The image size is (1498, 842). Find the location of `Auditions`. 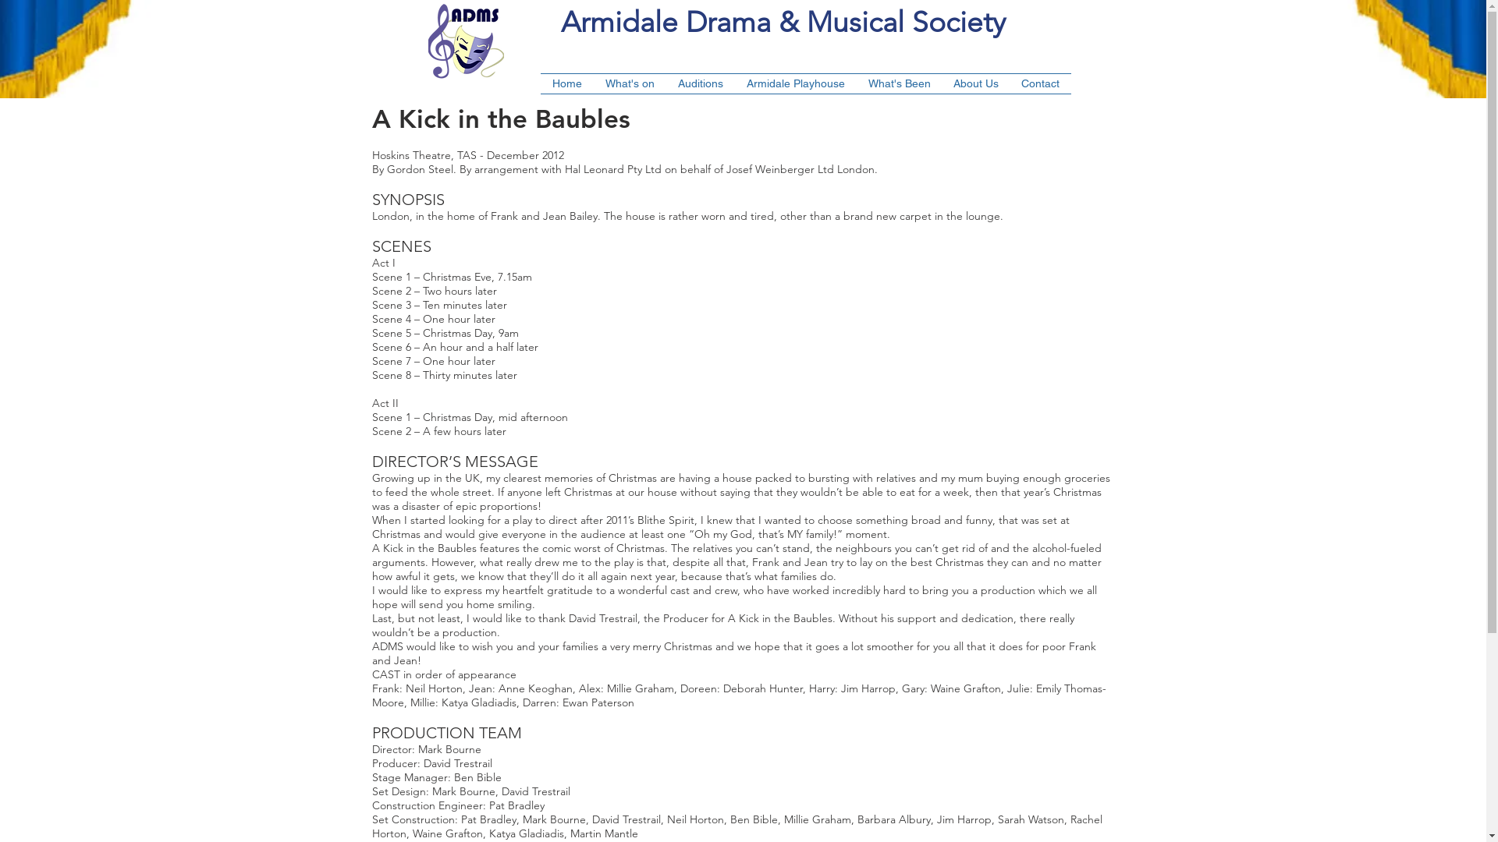

Auditions is located at coordinates (701, 84).